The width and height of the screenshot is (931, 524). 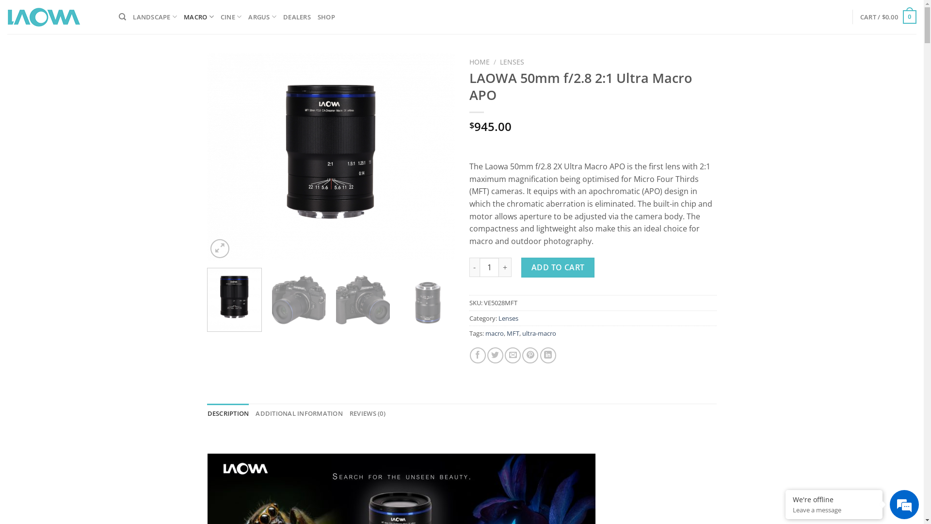 What do you see at coordinates (220, 248) in the screenshot?
I see `Zoom` at bounding box center [220, 248].